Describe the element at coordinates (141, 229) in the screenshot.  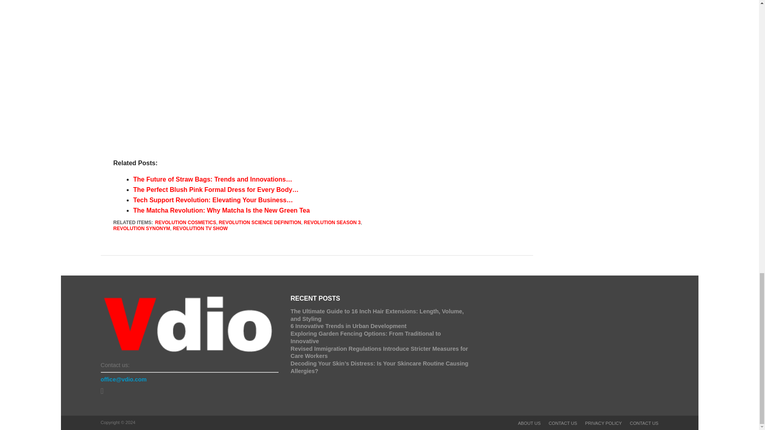
I see `REVOLUTION SYNONYM` at that location.